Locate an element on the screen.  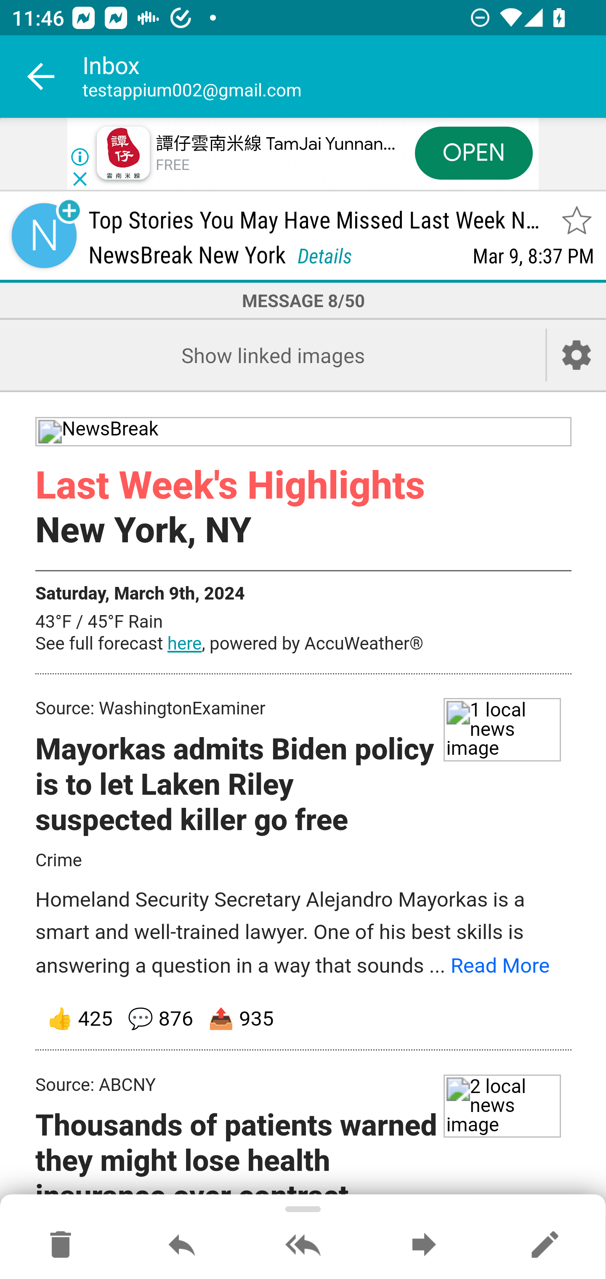
Reply as new is located at coordinates (545, 1245).